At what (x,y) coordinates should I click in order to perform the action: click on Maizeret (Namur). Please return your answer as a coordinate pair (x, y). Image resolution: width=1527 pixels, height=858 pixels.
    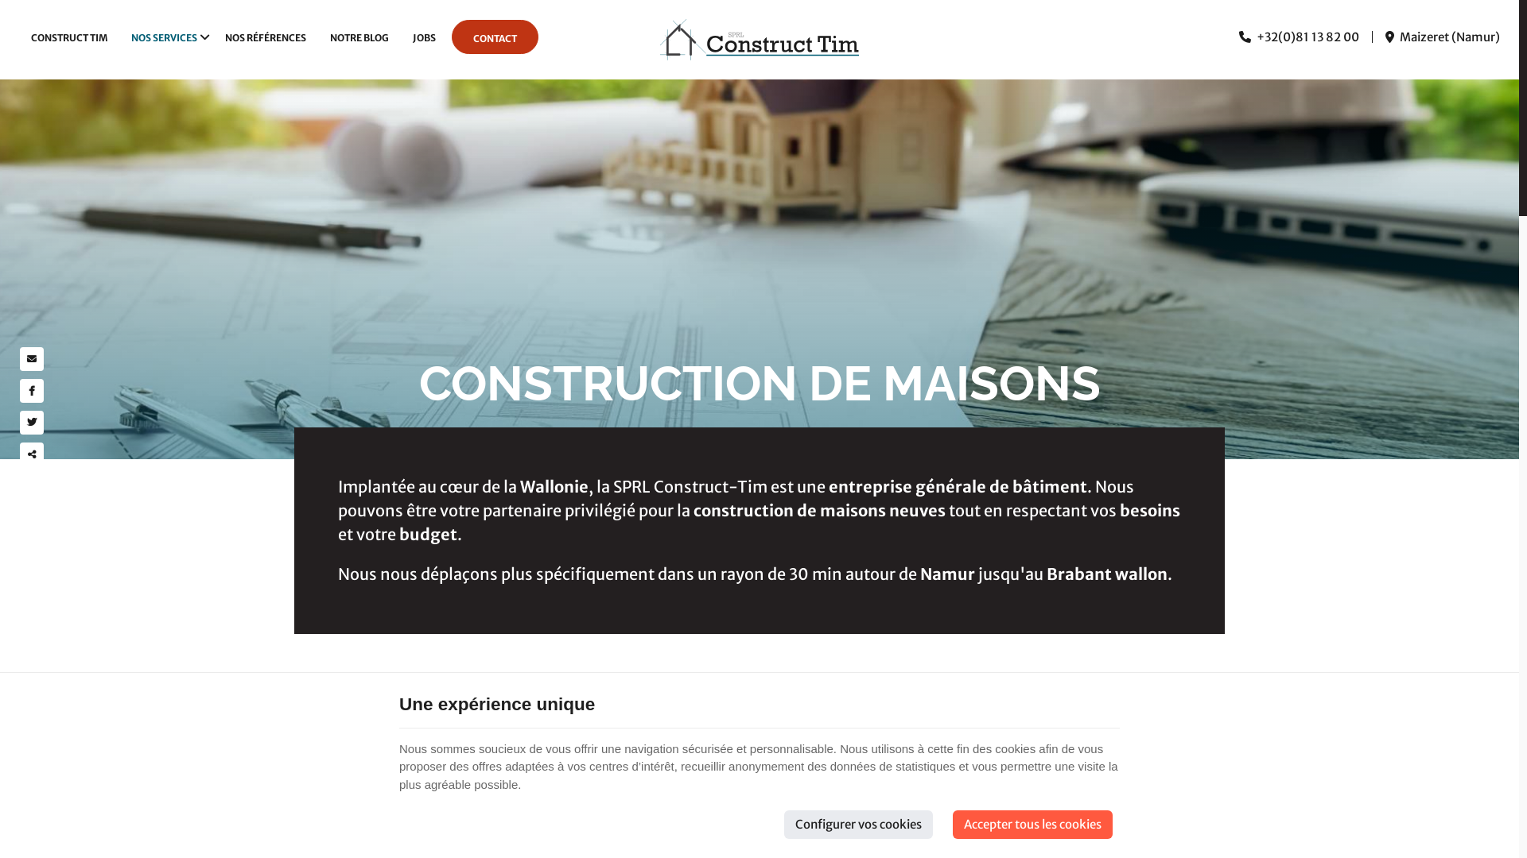
    Looking at the image, I should click on (1443, 37).